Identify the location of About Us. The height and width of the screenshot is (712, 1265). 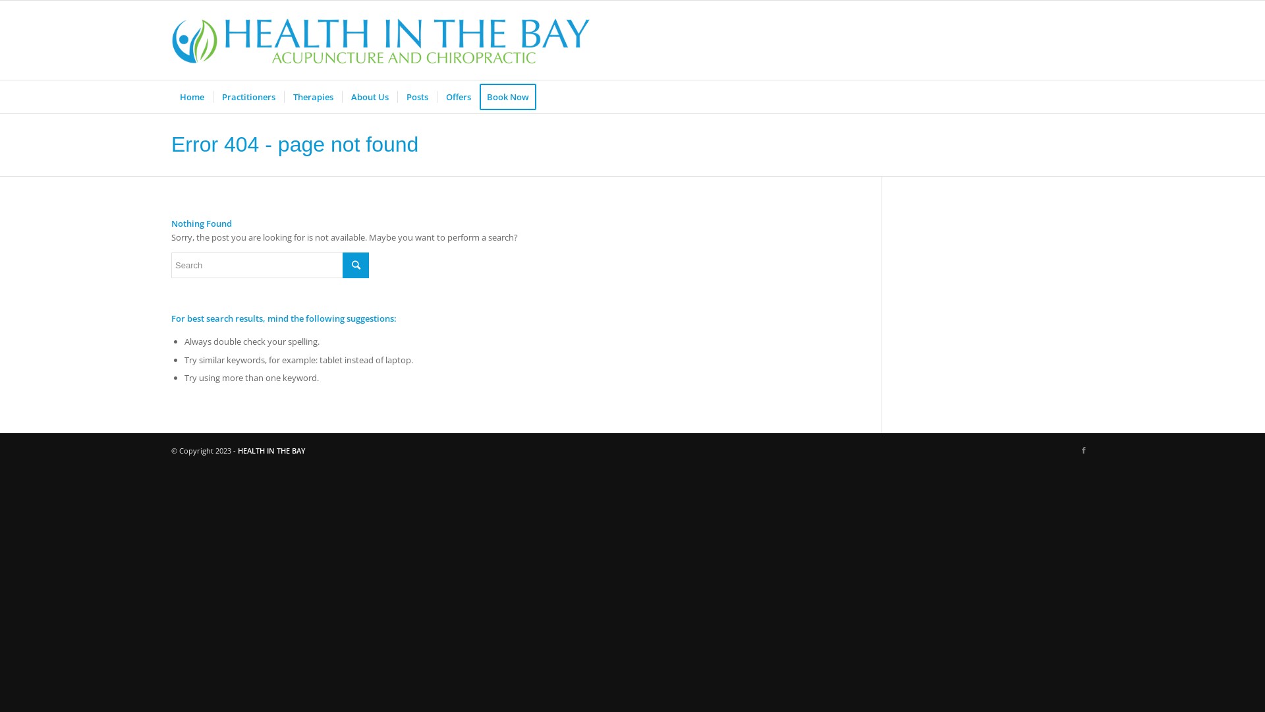
(370, 97).